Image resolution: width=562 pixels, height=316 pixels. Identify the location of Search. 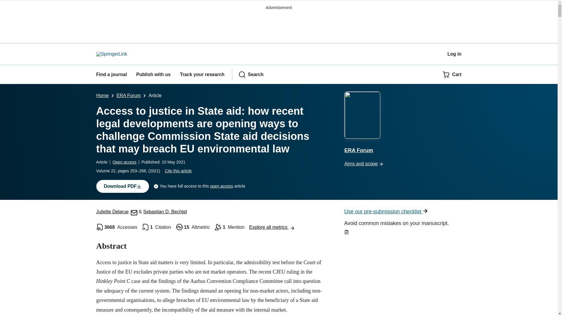
(251, 74).